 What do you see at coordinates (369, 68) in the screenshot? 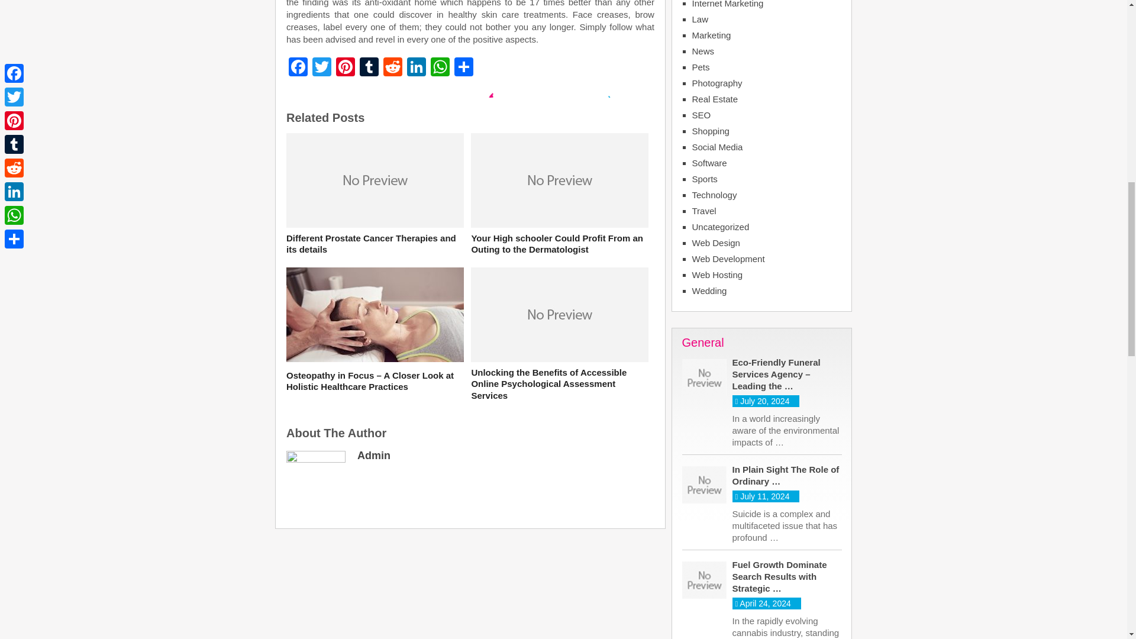
I see `Tumblr` at bounding box center [369, 68].